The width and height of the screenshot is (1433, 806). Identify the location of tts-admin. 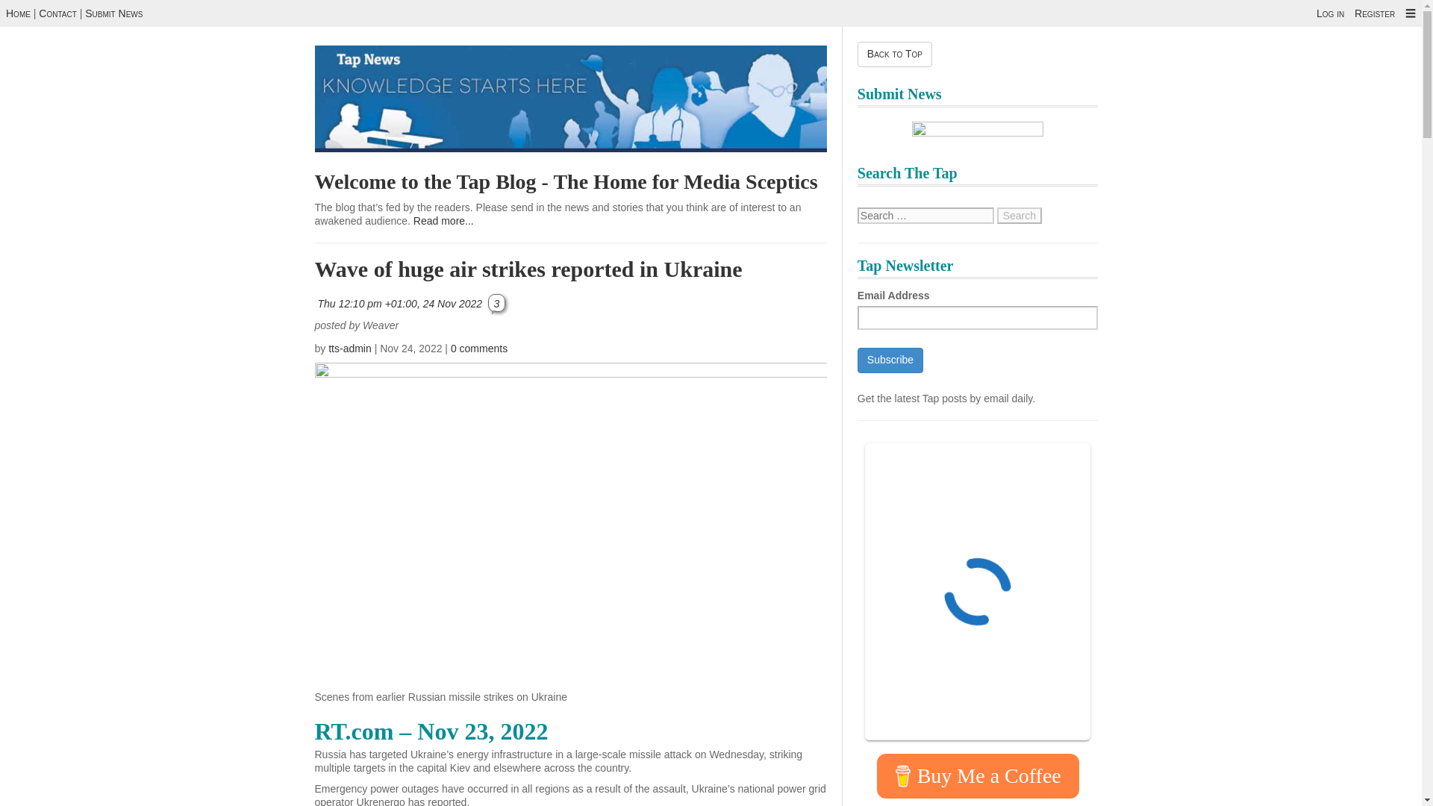
(349, 349).